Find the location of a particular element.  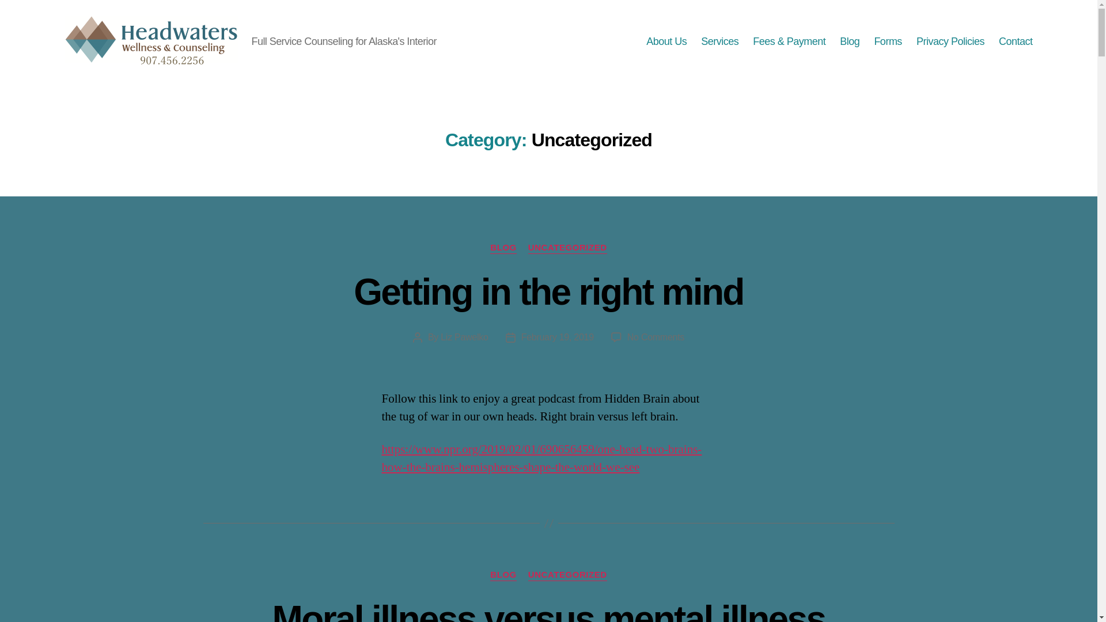

BLOG is located at coordinates (503, 575).